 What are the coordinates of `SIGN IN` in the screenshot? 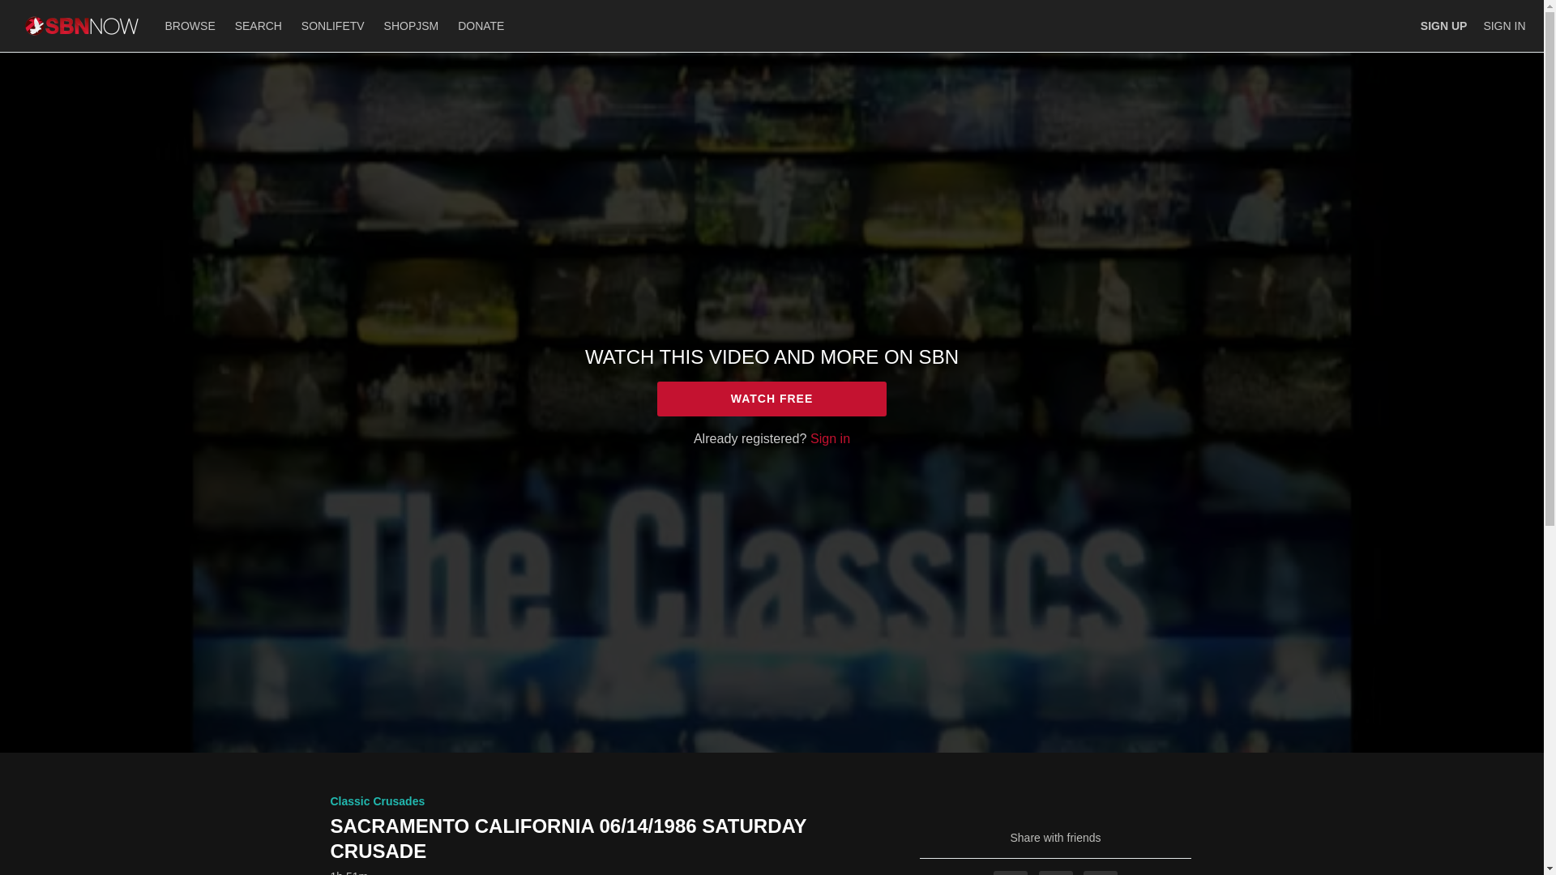 It's located at (1503, 26).